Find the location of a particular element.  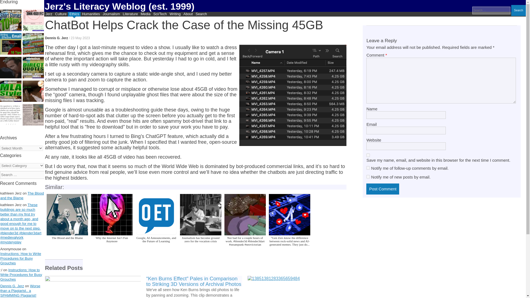

Media is located at coordinates (145, 14).